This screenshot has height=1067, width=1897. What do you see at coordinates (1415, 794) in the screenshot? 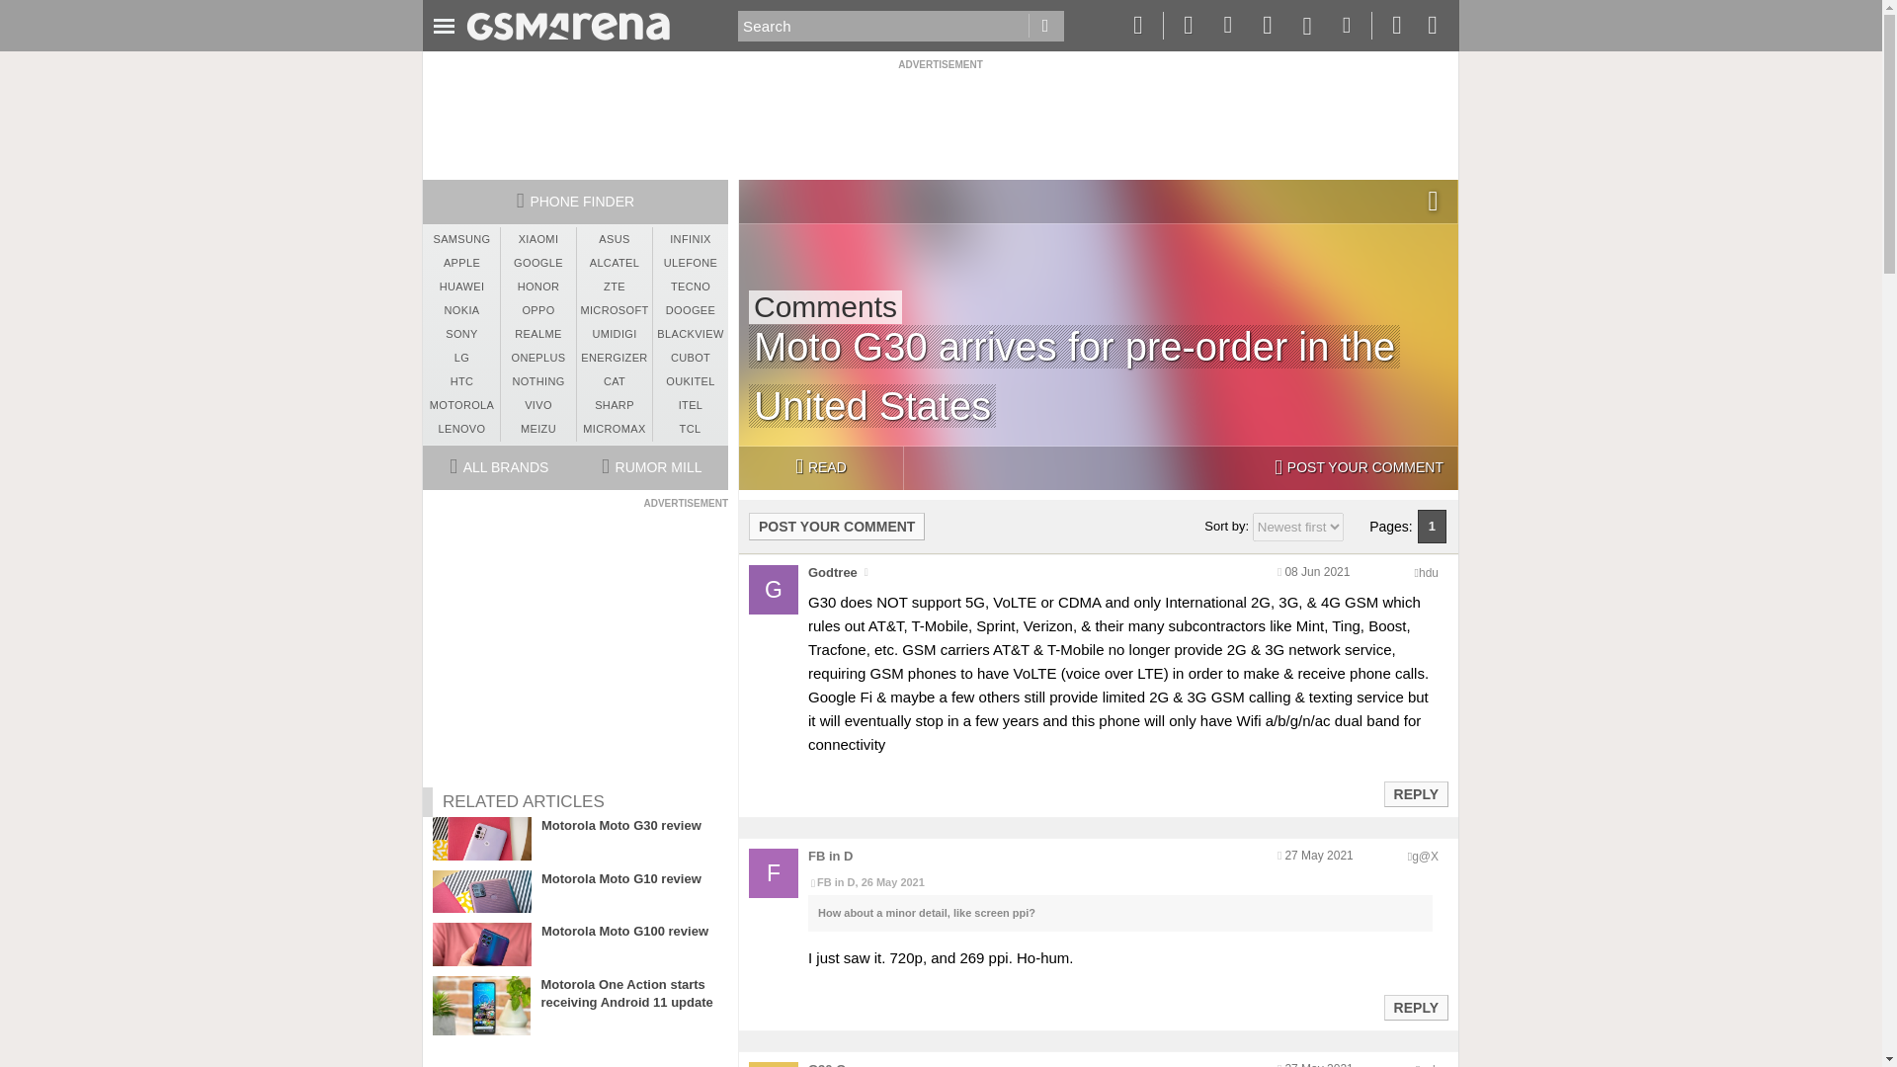
I see `Reply to this post` at bounding box center [1415, 794].